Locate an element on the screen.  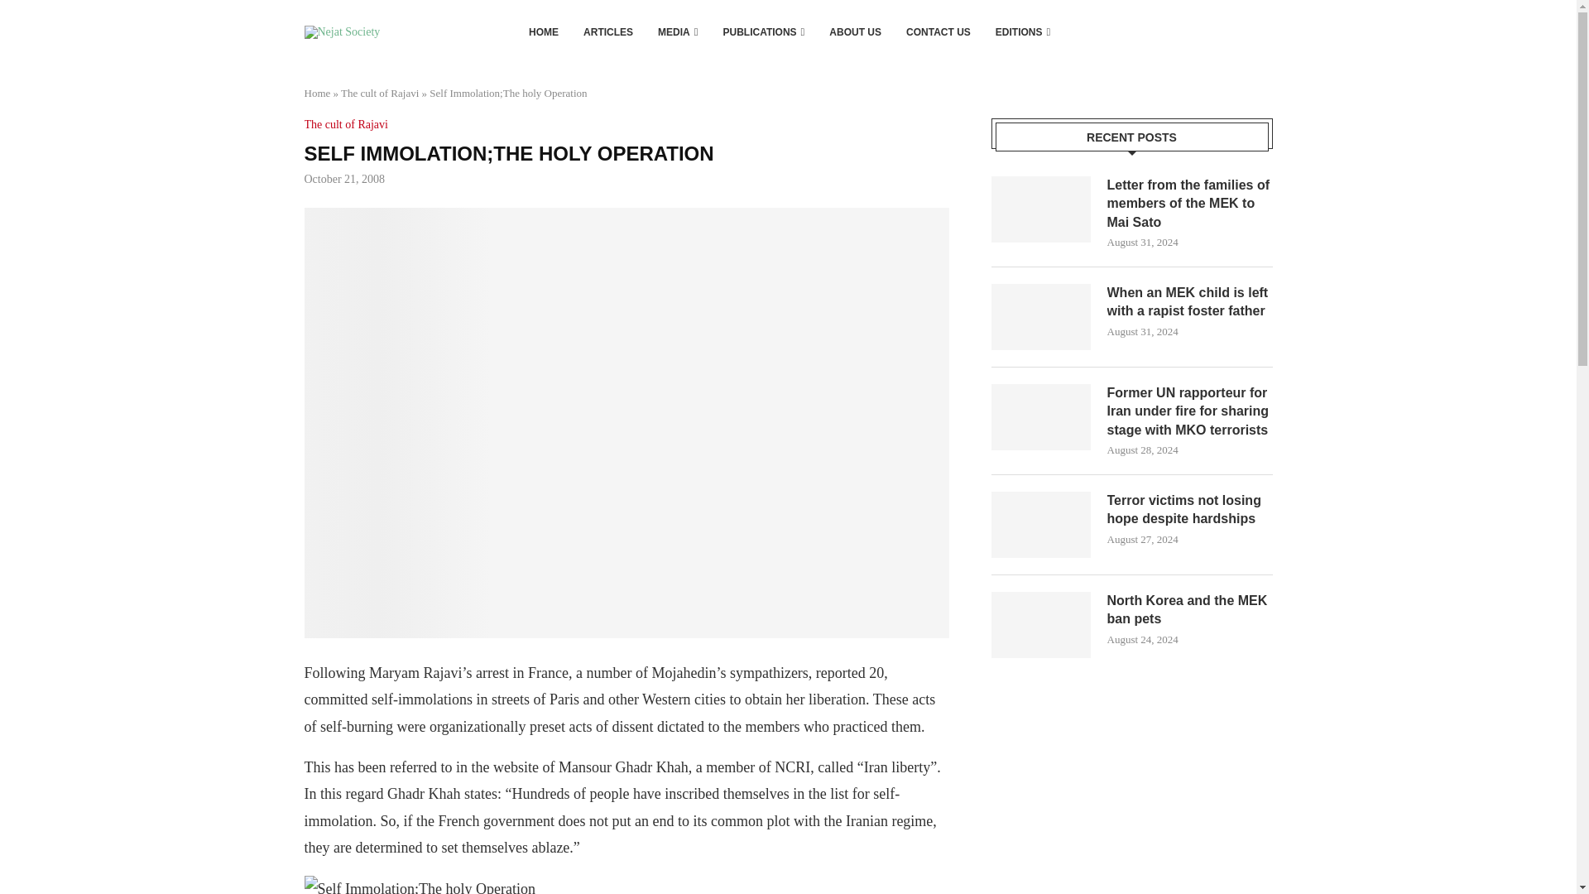
ARTICLES is located at coordinates (607, 31).